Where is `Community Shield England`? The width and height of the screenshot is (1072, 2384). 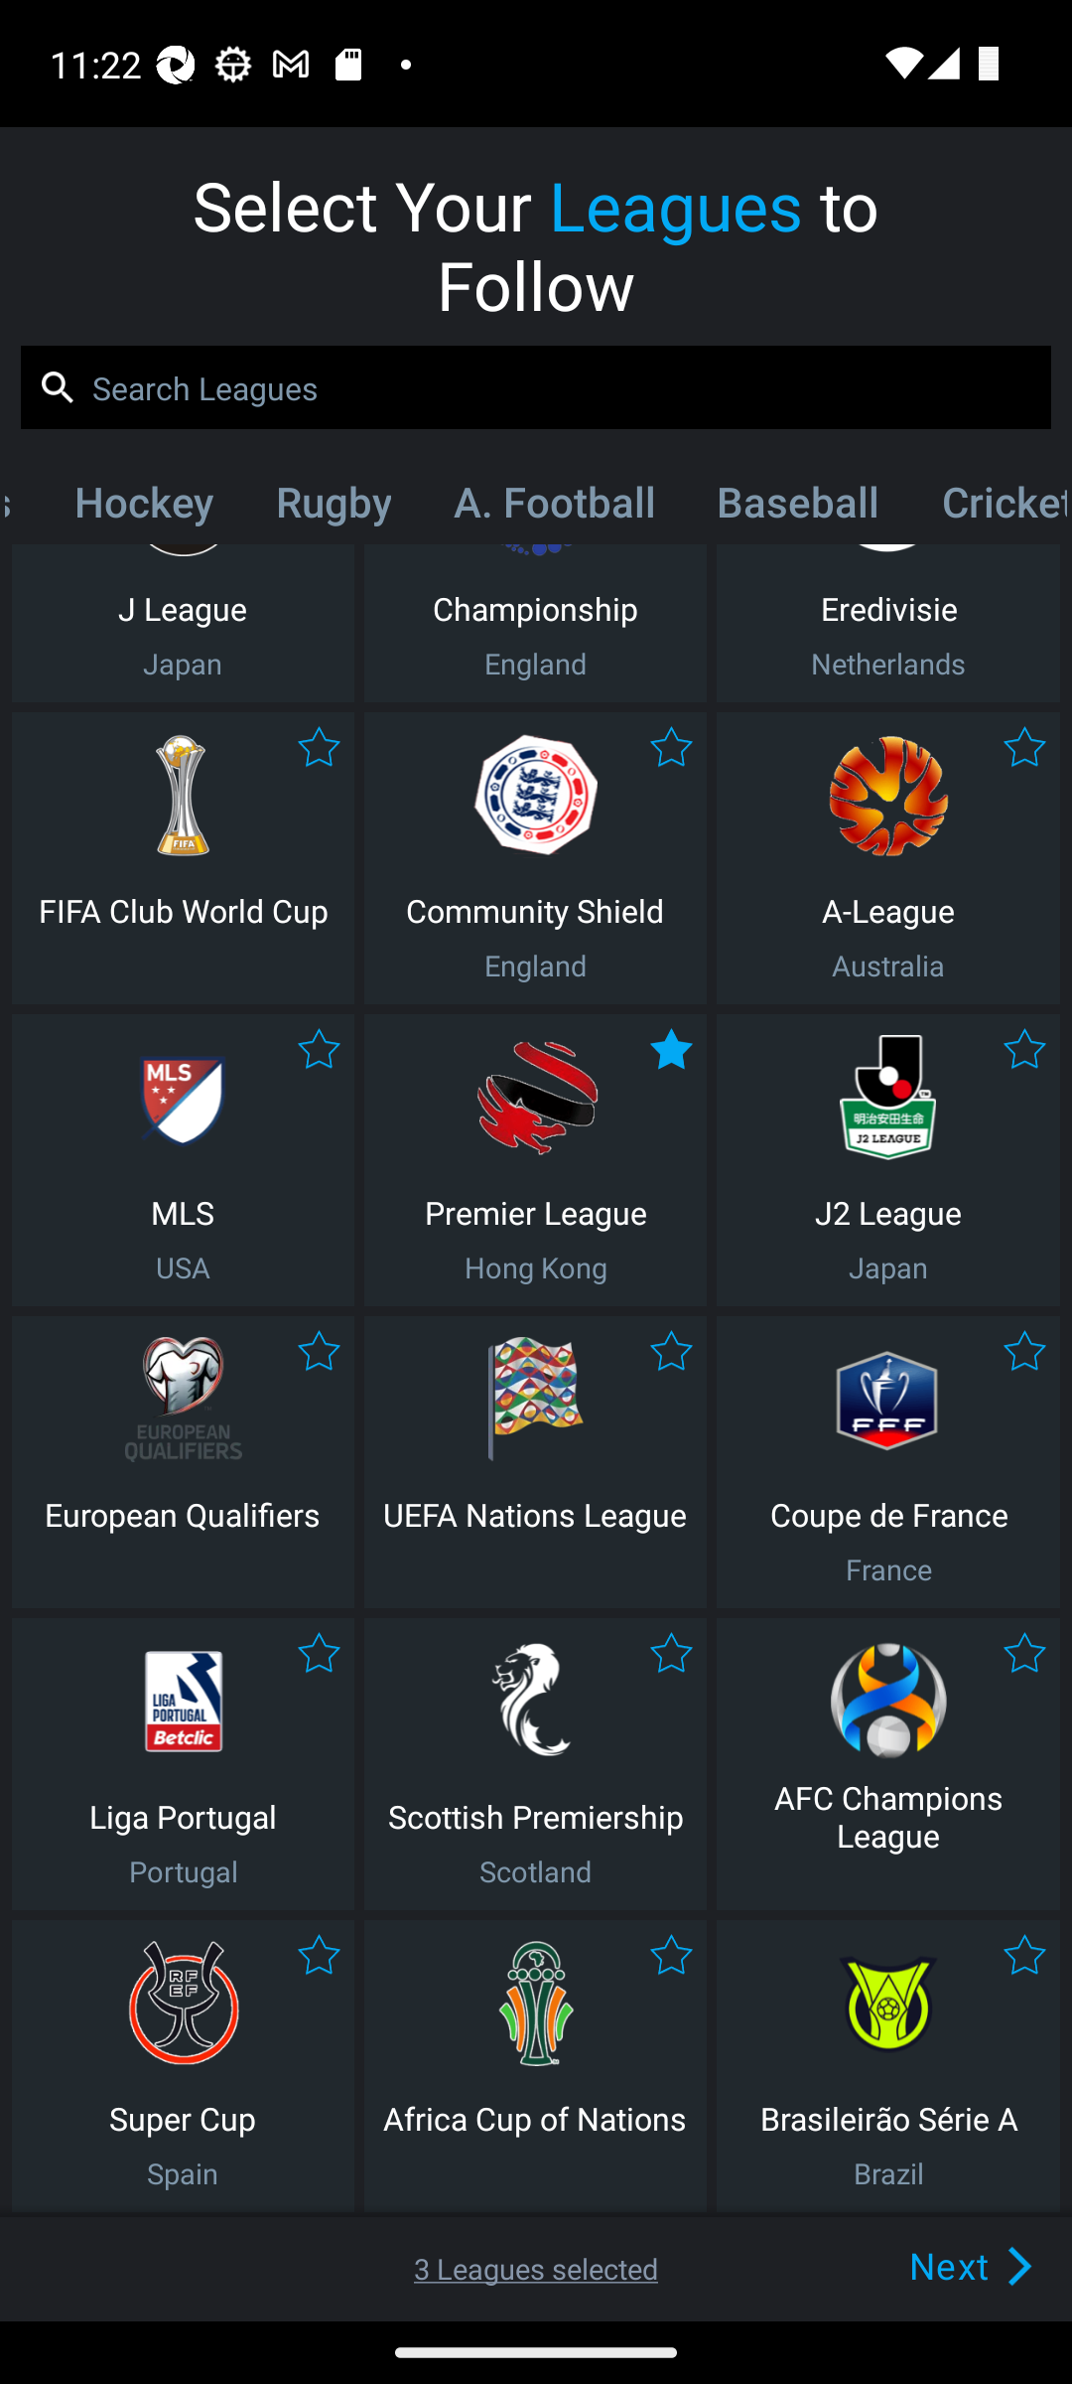 Community Shield England is located at coordinates (535, 858).